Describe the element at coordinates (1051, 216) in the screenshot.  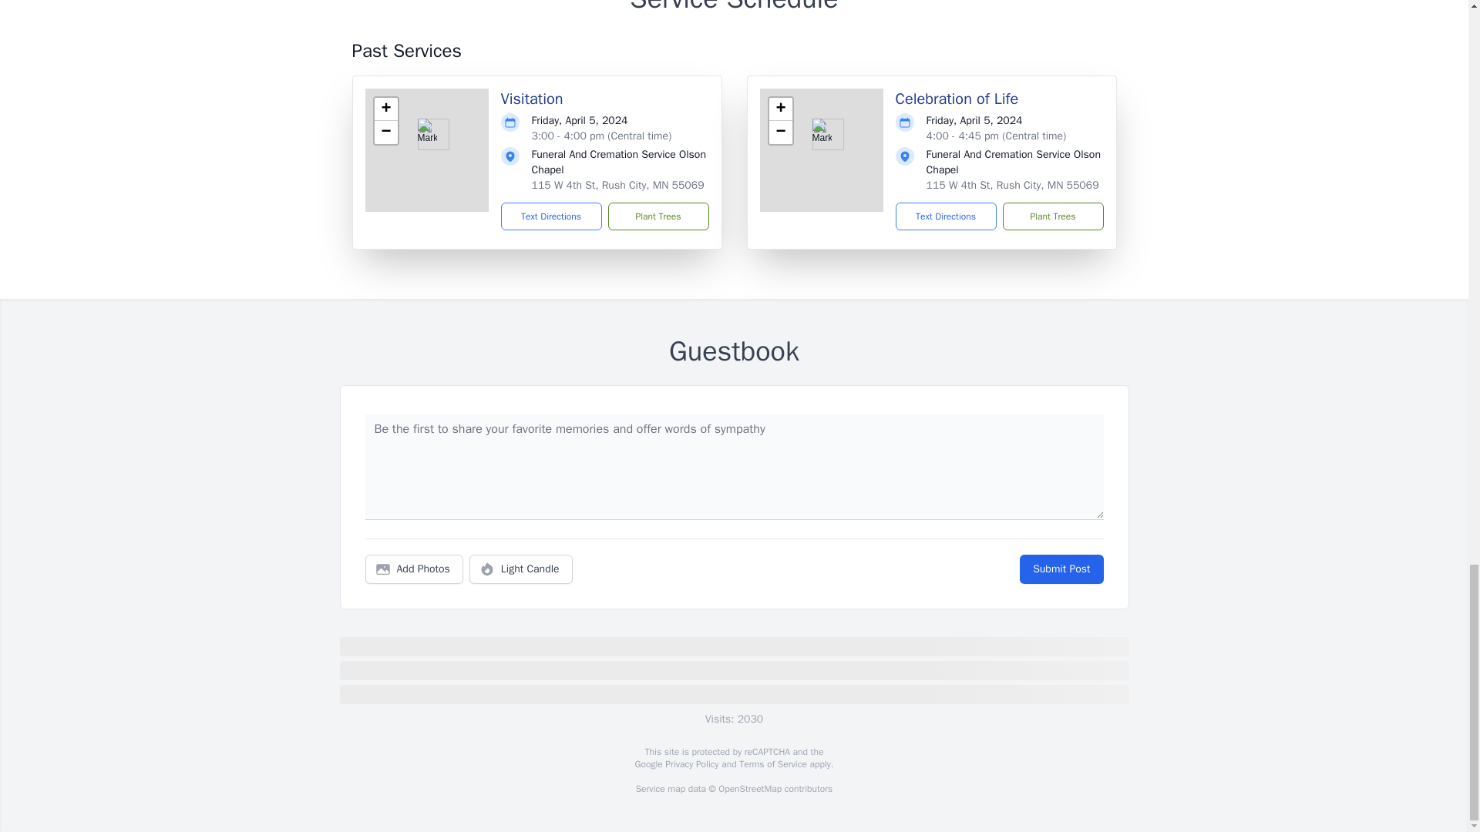
I see `Plant Trees` at that location.